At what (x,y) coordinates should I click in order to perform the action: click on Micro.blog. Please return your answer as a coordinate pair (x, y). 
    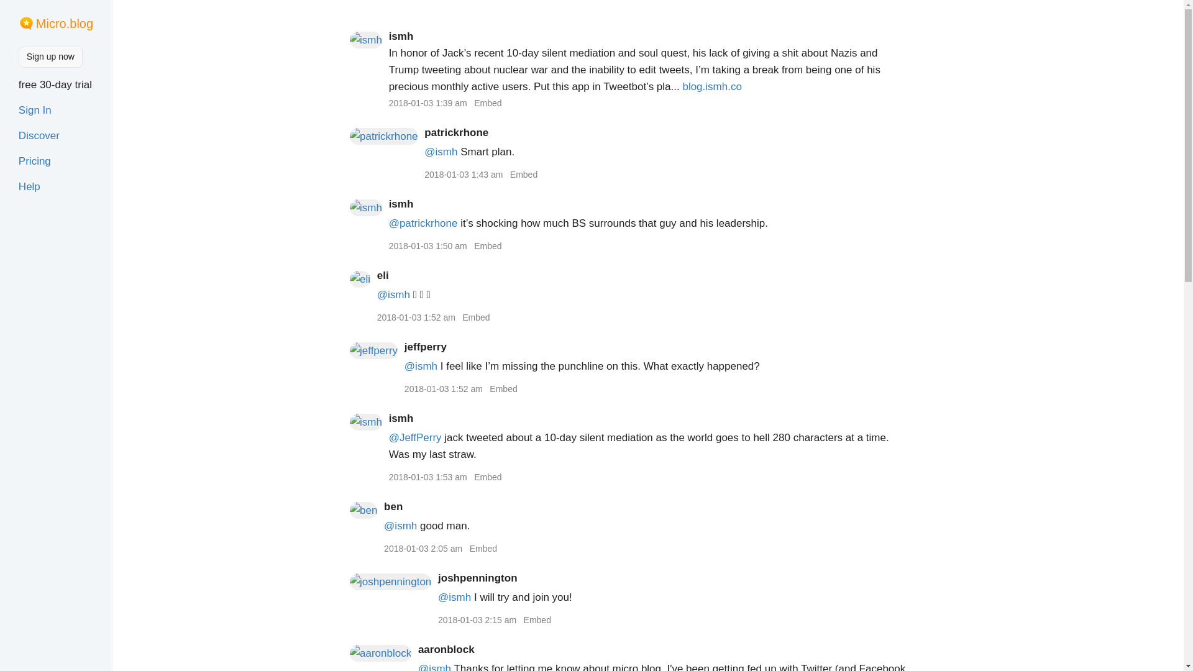
    Looking at the image, I should click on (64, 24).